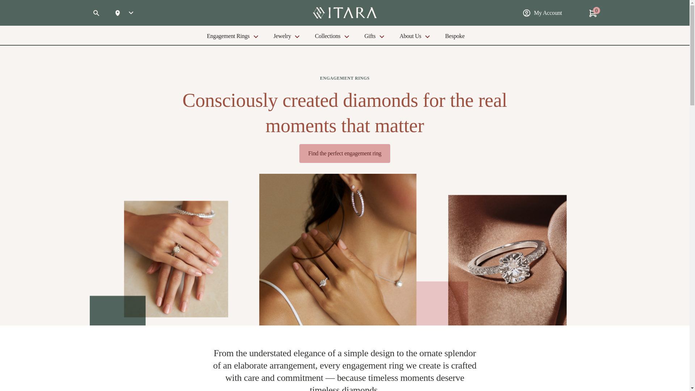 The width and height of the screenshot is (695, 391). I want to click on Engagement Rings, so click(228, 36).